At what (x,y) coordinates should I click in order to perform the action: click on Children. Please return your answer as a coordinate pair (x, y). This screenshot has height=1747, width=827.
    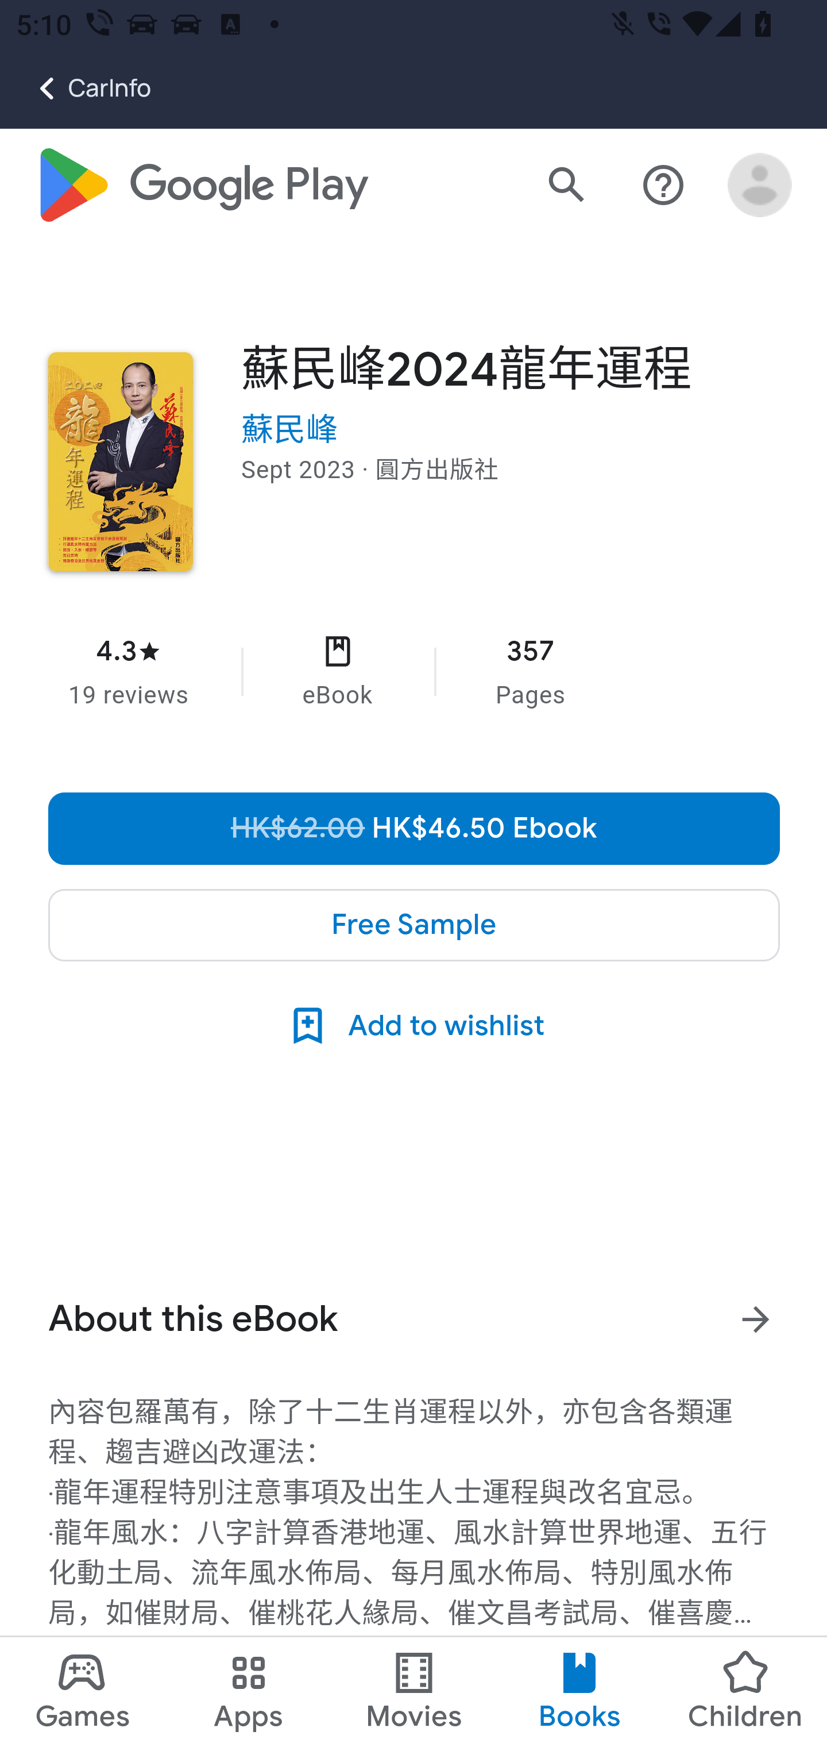
    Looking at the image, I should click on (744, 1692).